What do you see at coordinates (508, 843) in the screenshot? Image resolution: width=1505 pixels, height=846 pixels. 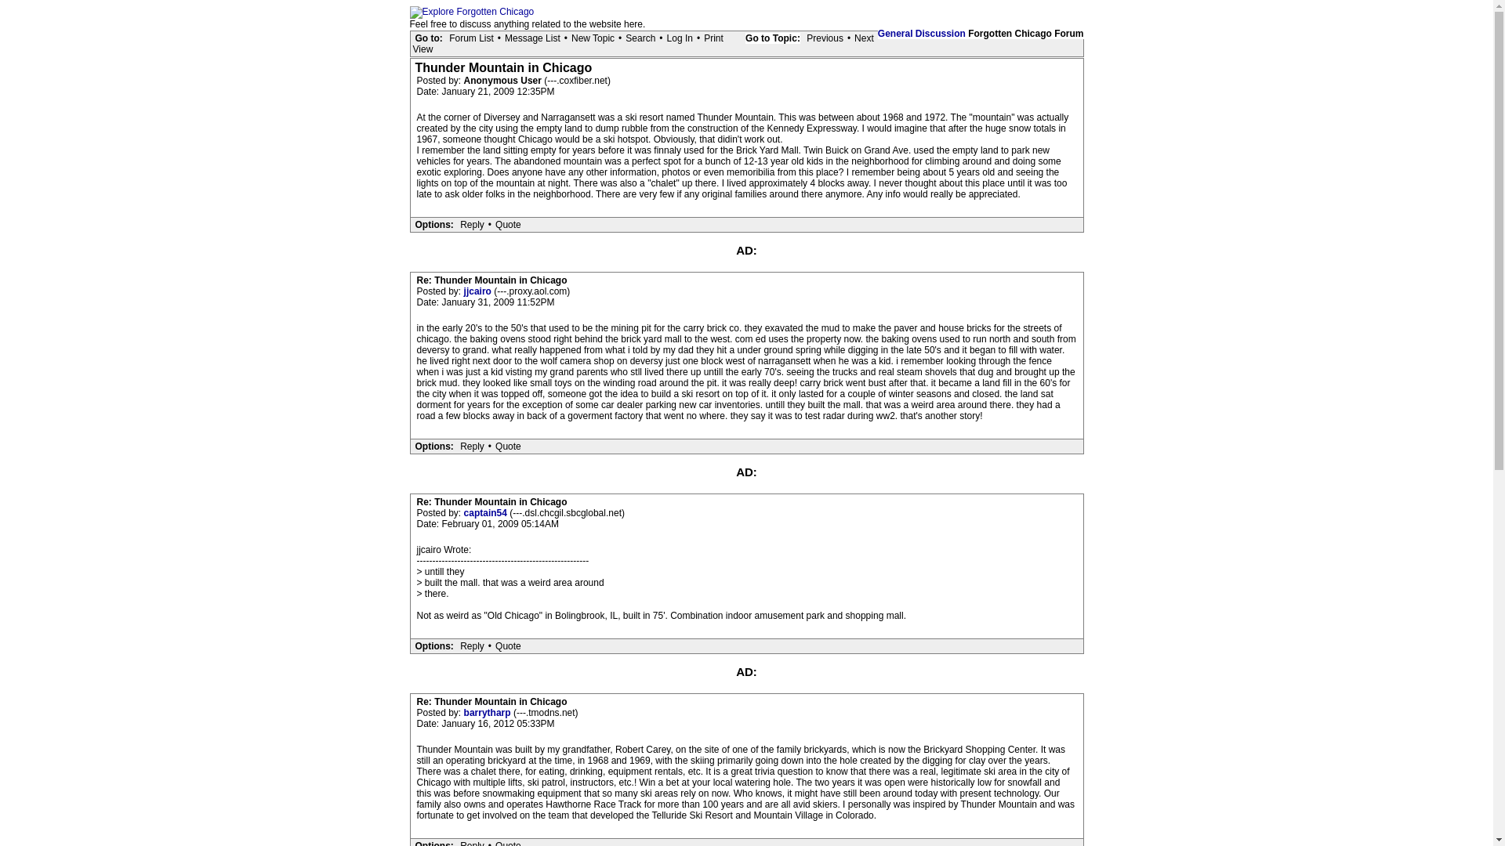 I see `Quote` at bounding box center [508, 843].